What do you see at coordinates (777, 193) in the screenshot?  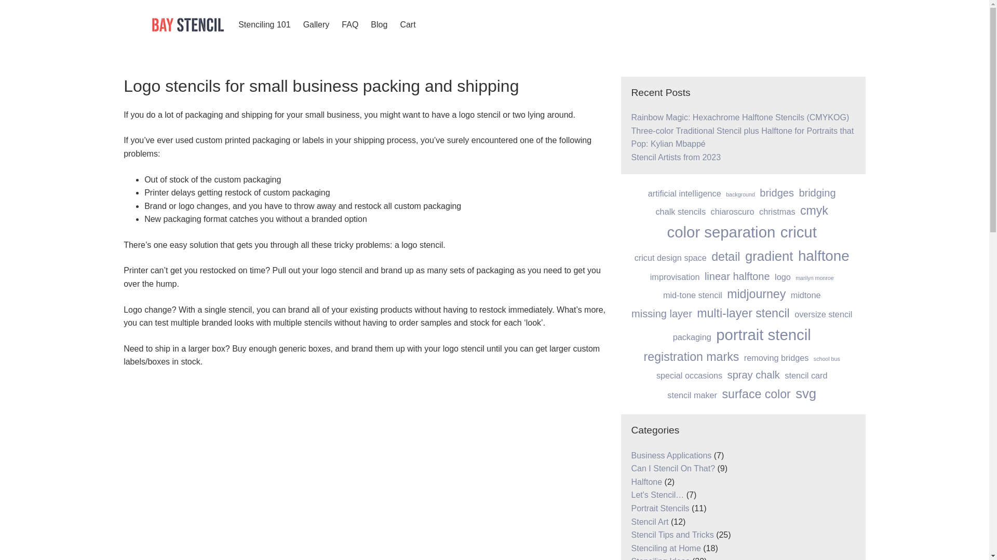 I see `bridges` at bounding box center [777, 193].